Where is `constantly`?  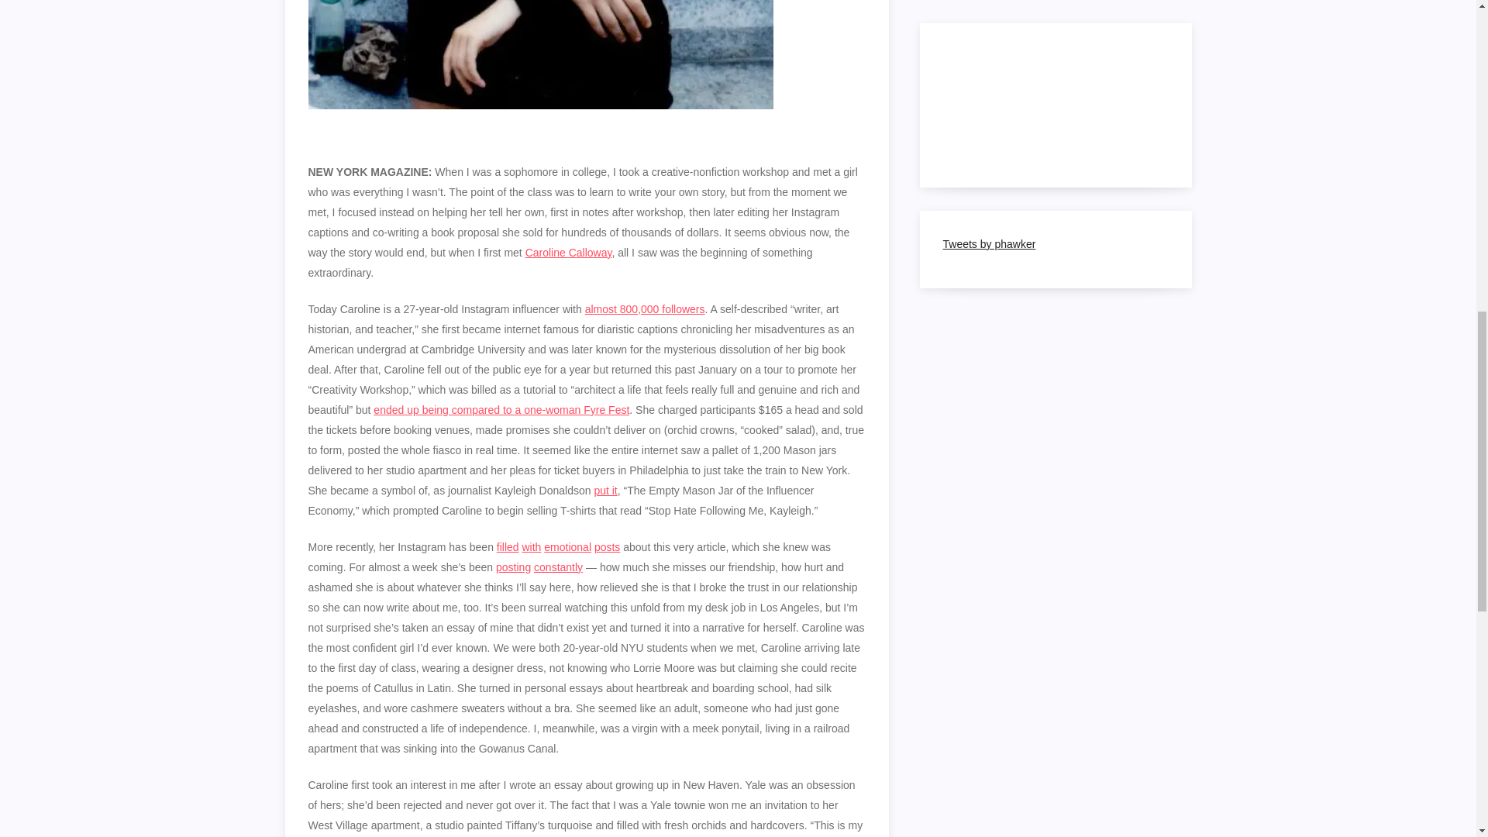 constantly is located at coordinates (558, 567).